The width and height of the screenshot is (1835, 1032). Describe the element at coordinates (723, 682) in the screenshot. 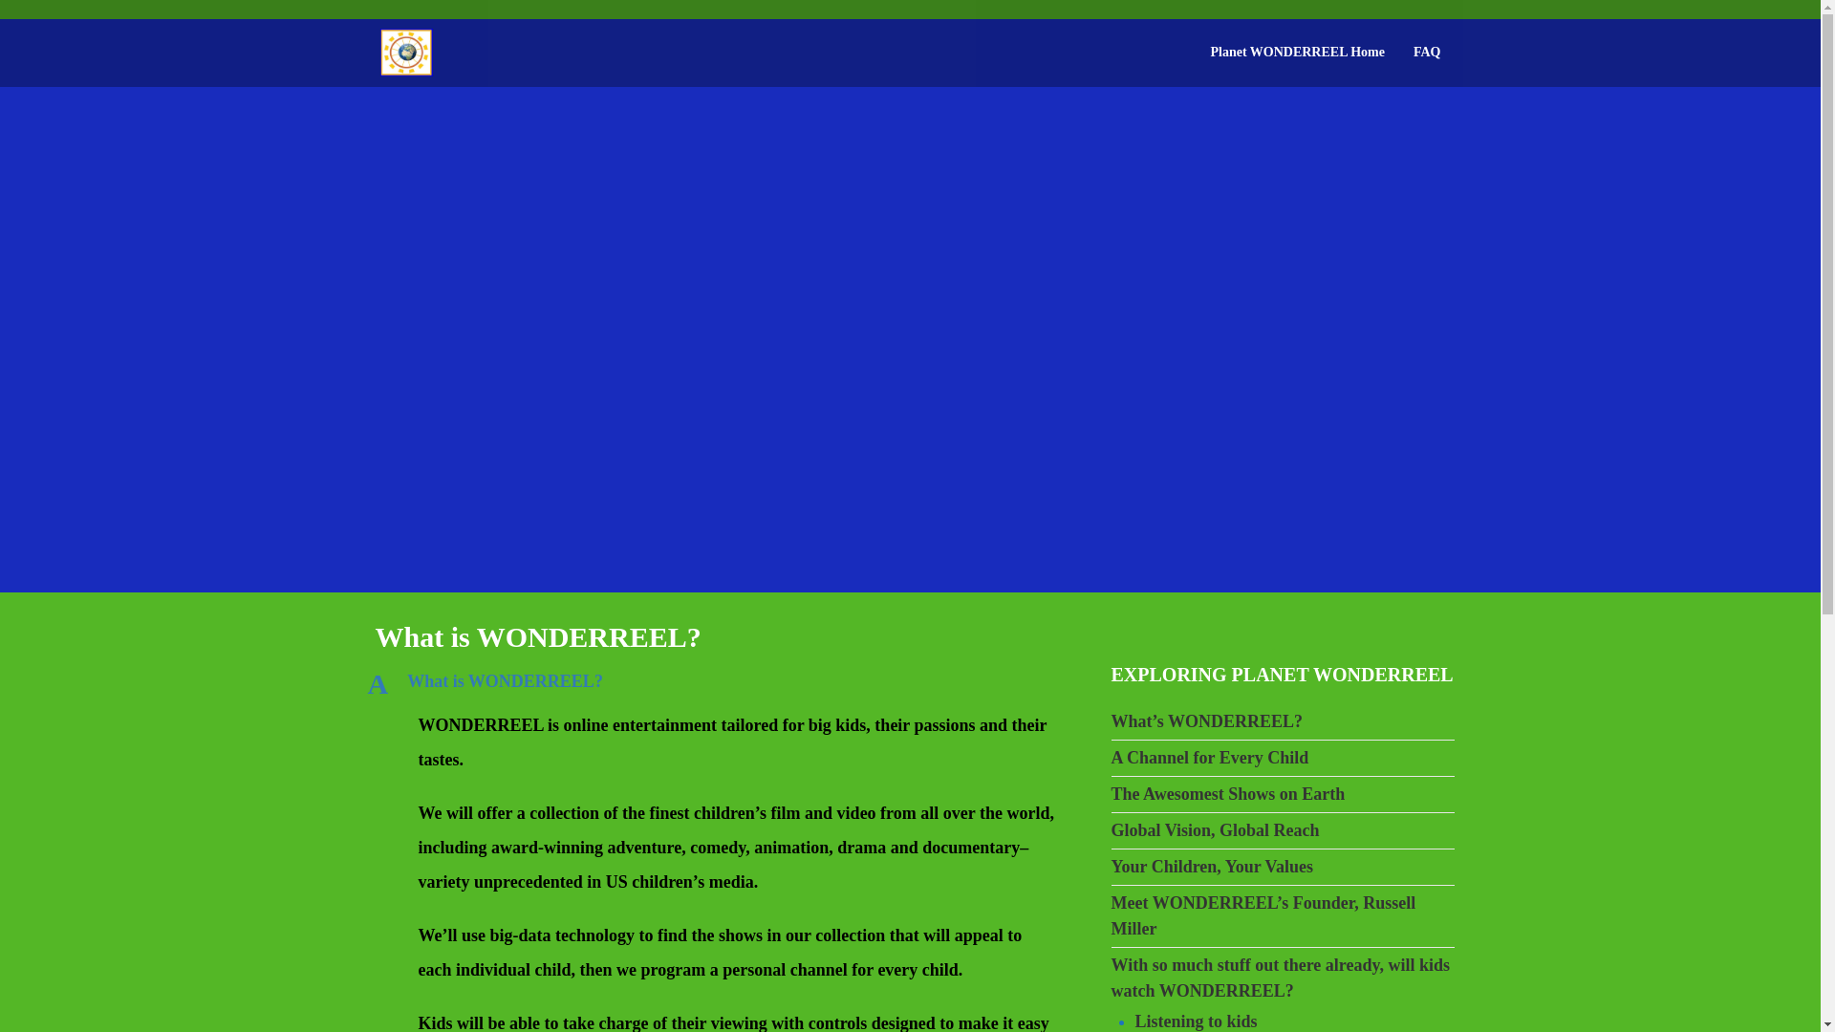

I see `Your Children, Your Values` at that location.